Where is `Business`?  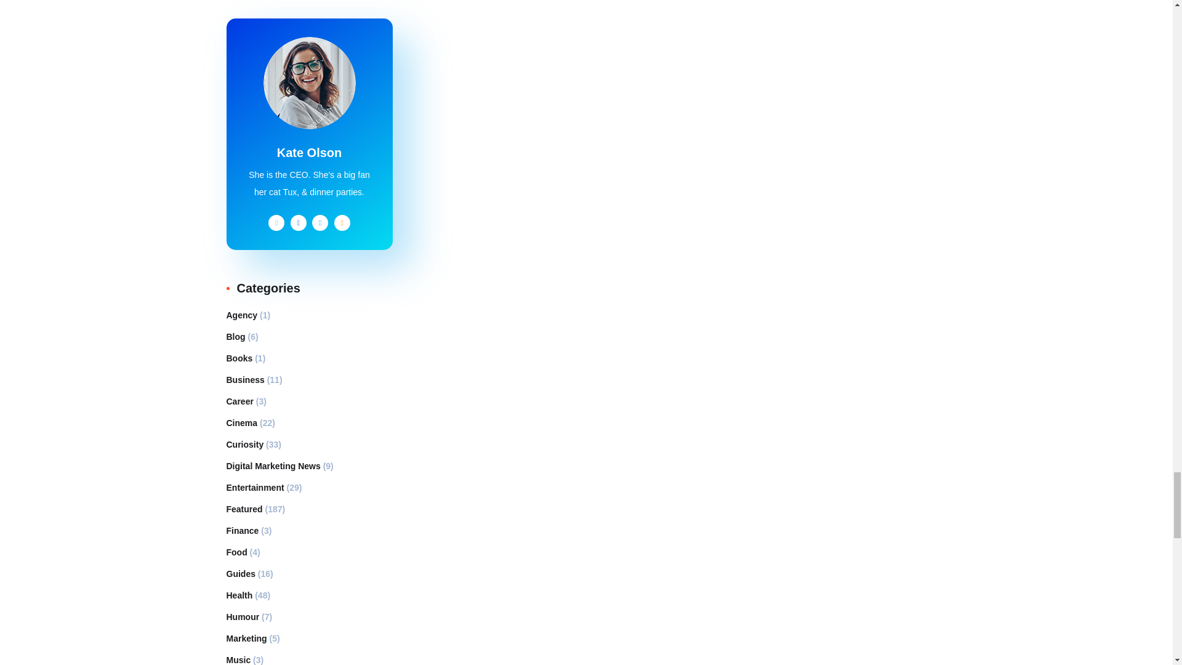 Business is located at coordinates (246, 379).